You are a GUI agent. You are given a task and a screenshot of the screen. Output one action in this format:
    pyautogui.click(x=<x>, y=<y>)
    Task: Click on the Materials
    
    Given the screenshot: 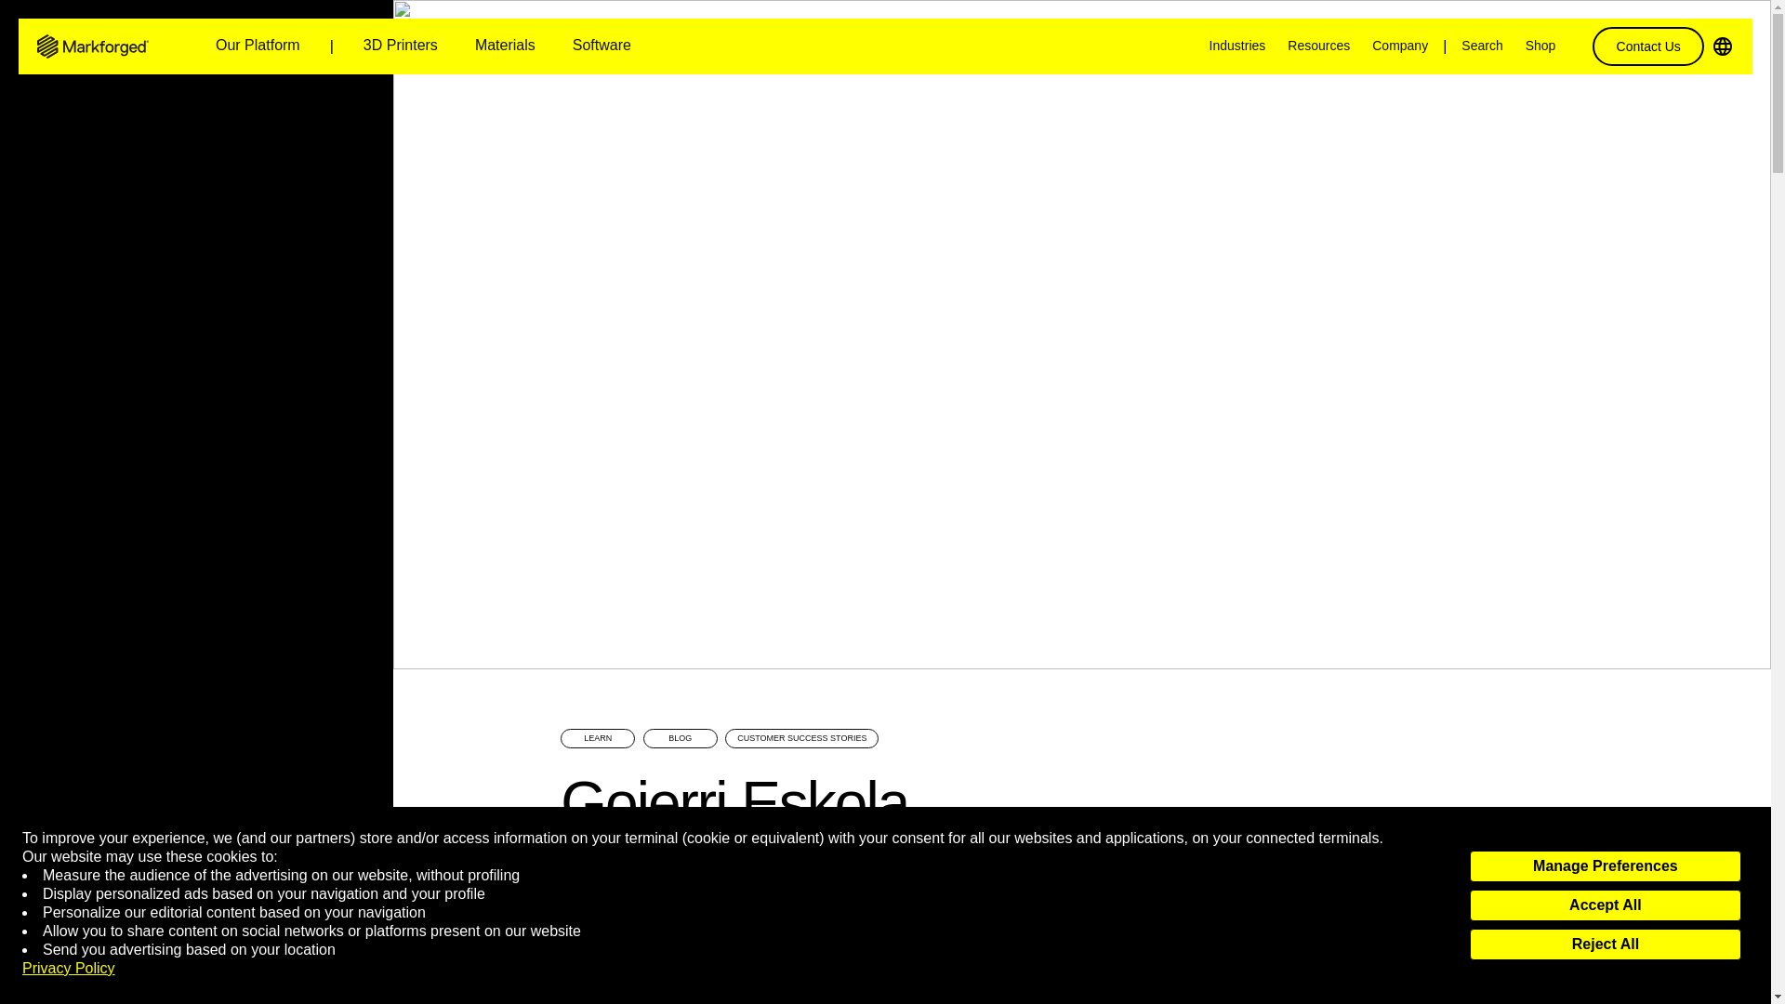 What is the action you would take?
    pyautogui.click(x=505, y=46)
    